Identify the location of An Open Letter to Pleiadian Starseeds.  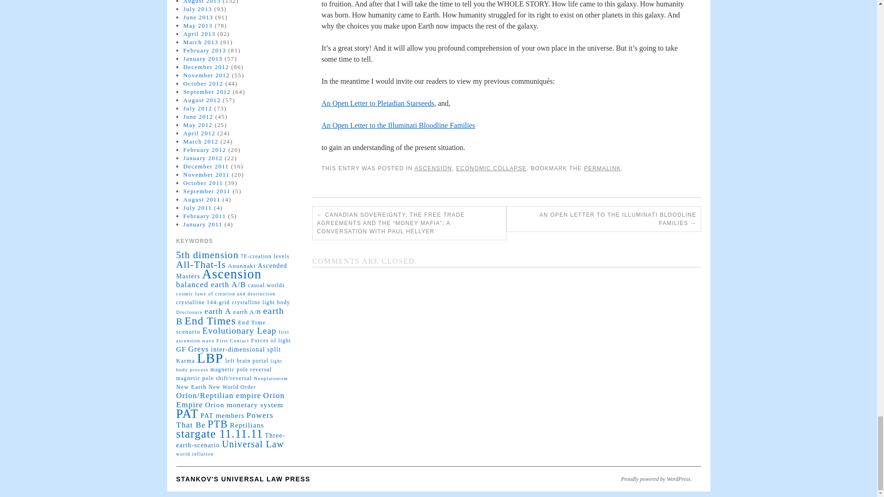
(378, 103).